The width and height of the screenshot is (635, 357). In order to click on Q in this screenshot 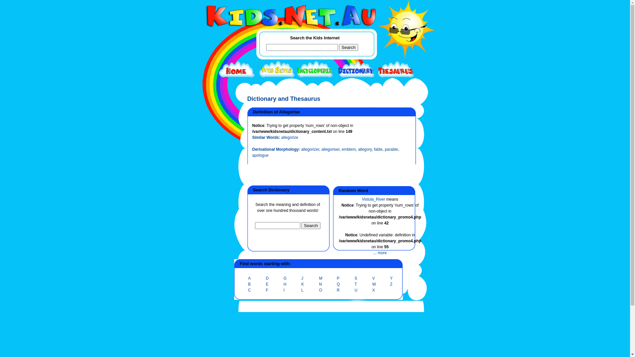, I will do `click(338, 284)`.